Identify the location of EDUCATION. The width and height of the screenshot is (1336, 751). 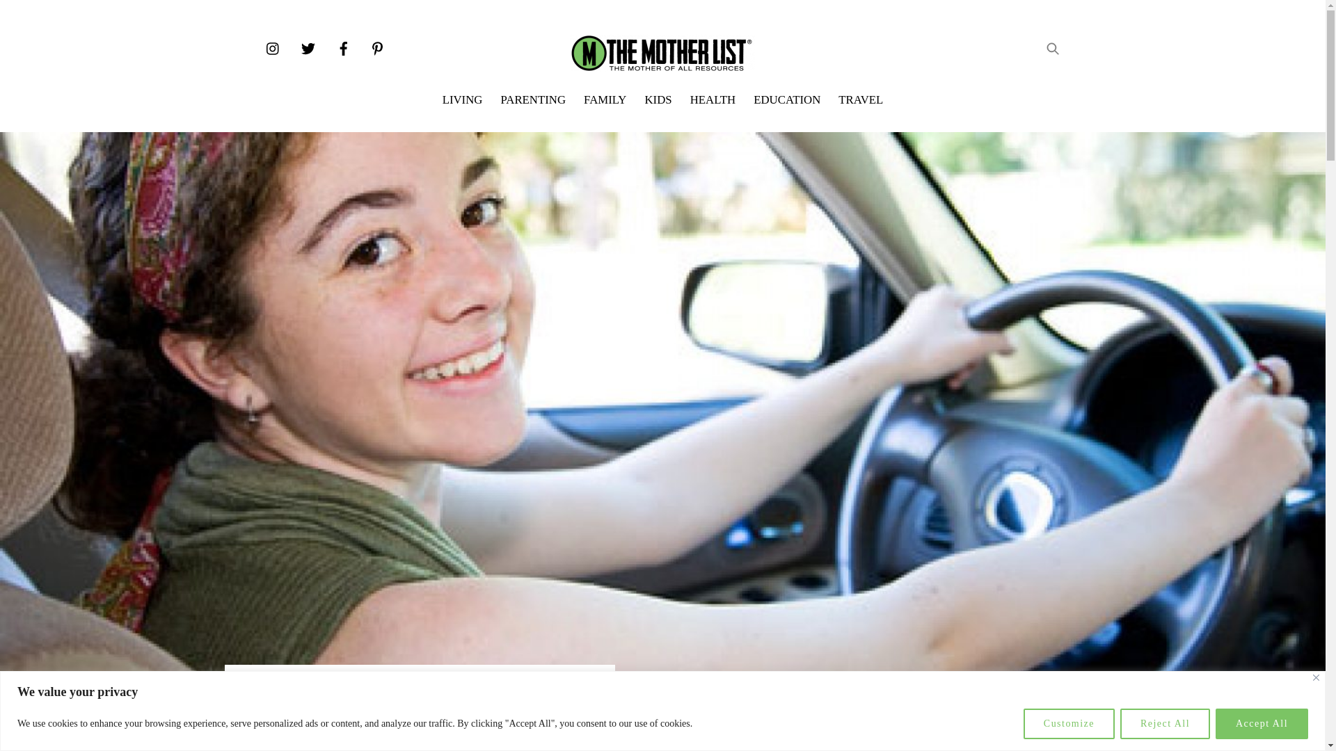
(786, 100).